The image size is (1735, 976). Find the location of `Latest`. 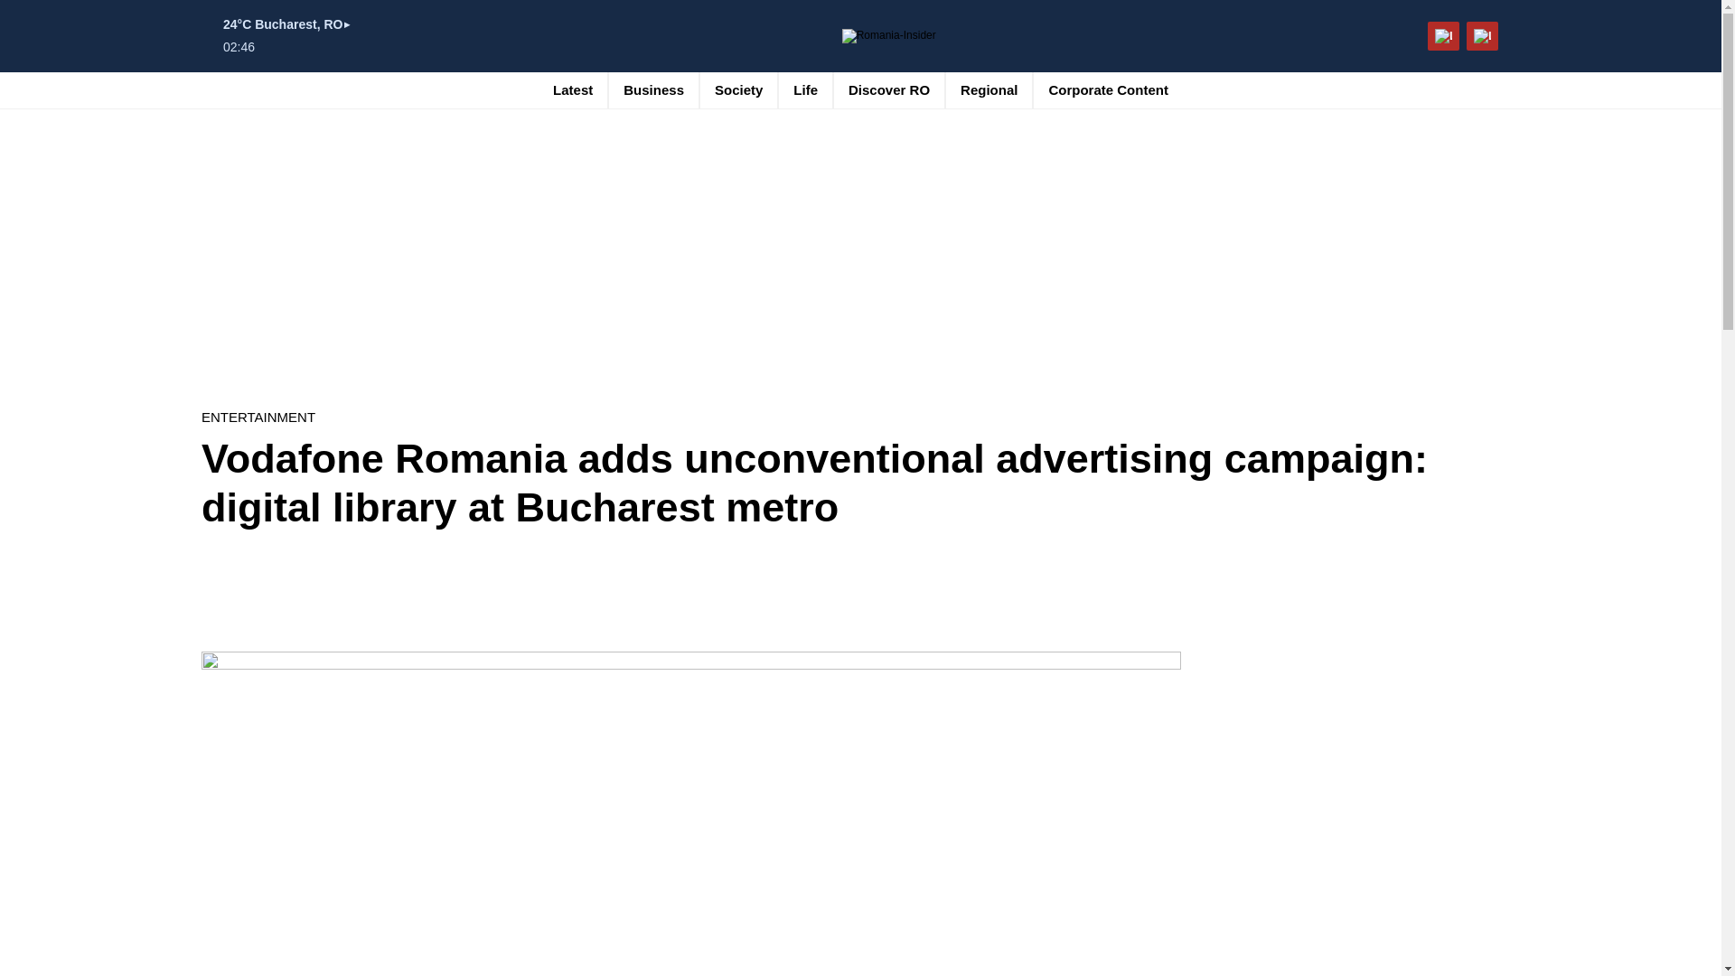

Latest is located at coordinates (573, 89).